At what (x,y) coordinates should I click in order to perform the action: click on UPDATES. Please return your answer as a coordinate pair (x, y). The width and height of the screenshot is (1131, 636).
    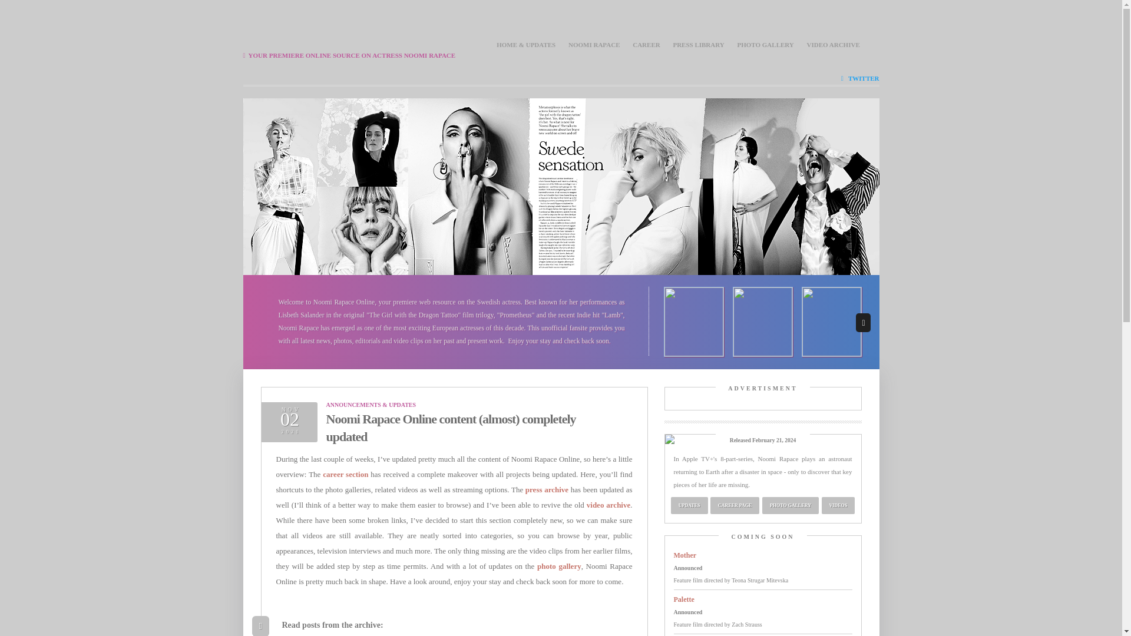
    Looking at the image, I should click on (689, 505).